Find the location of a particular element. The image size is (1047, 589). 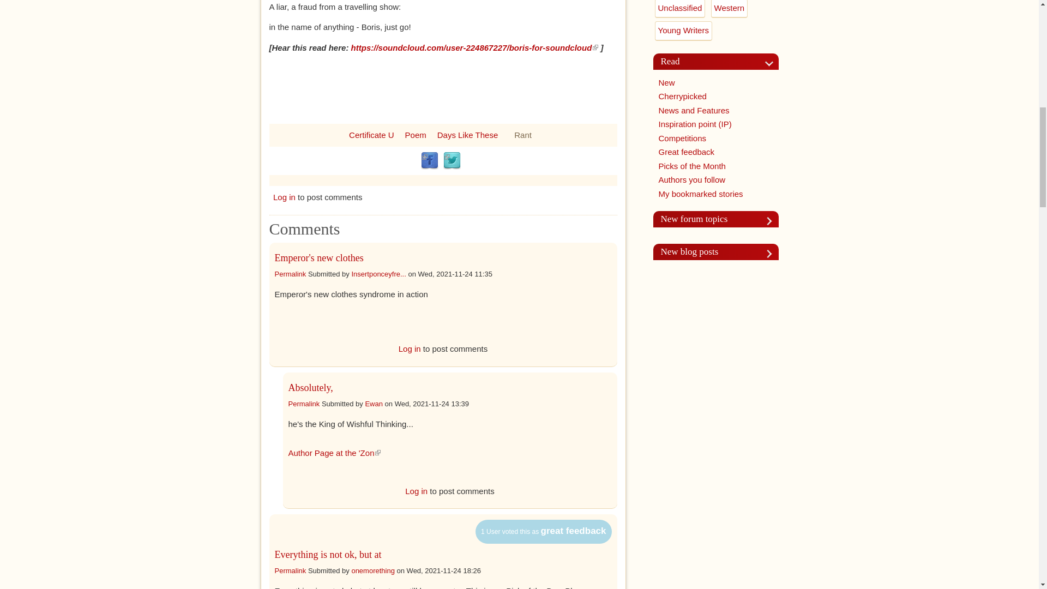

Poem is located at coordinates (416, 134).